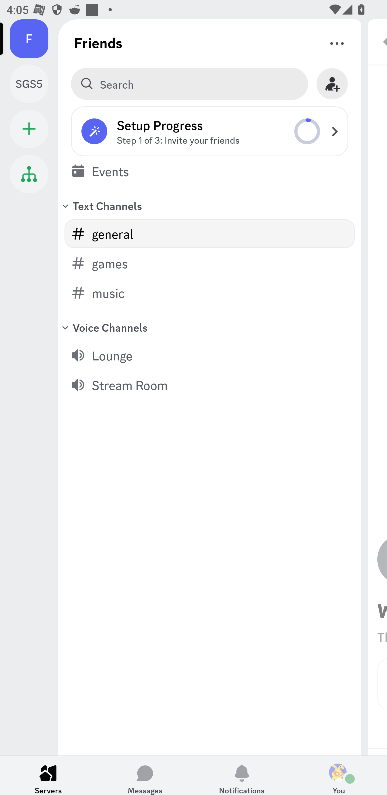 Image resolution: width=387 pixels, height=795 pixels. I want to click on Messages, so click(145, 775).